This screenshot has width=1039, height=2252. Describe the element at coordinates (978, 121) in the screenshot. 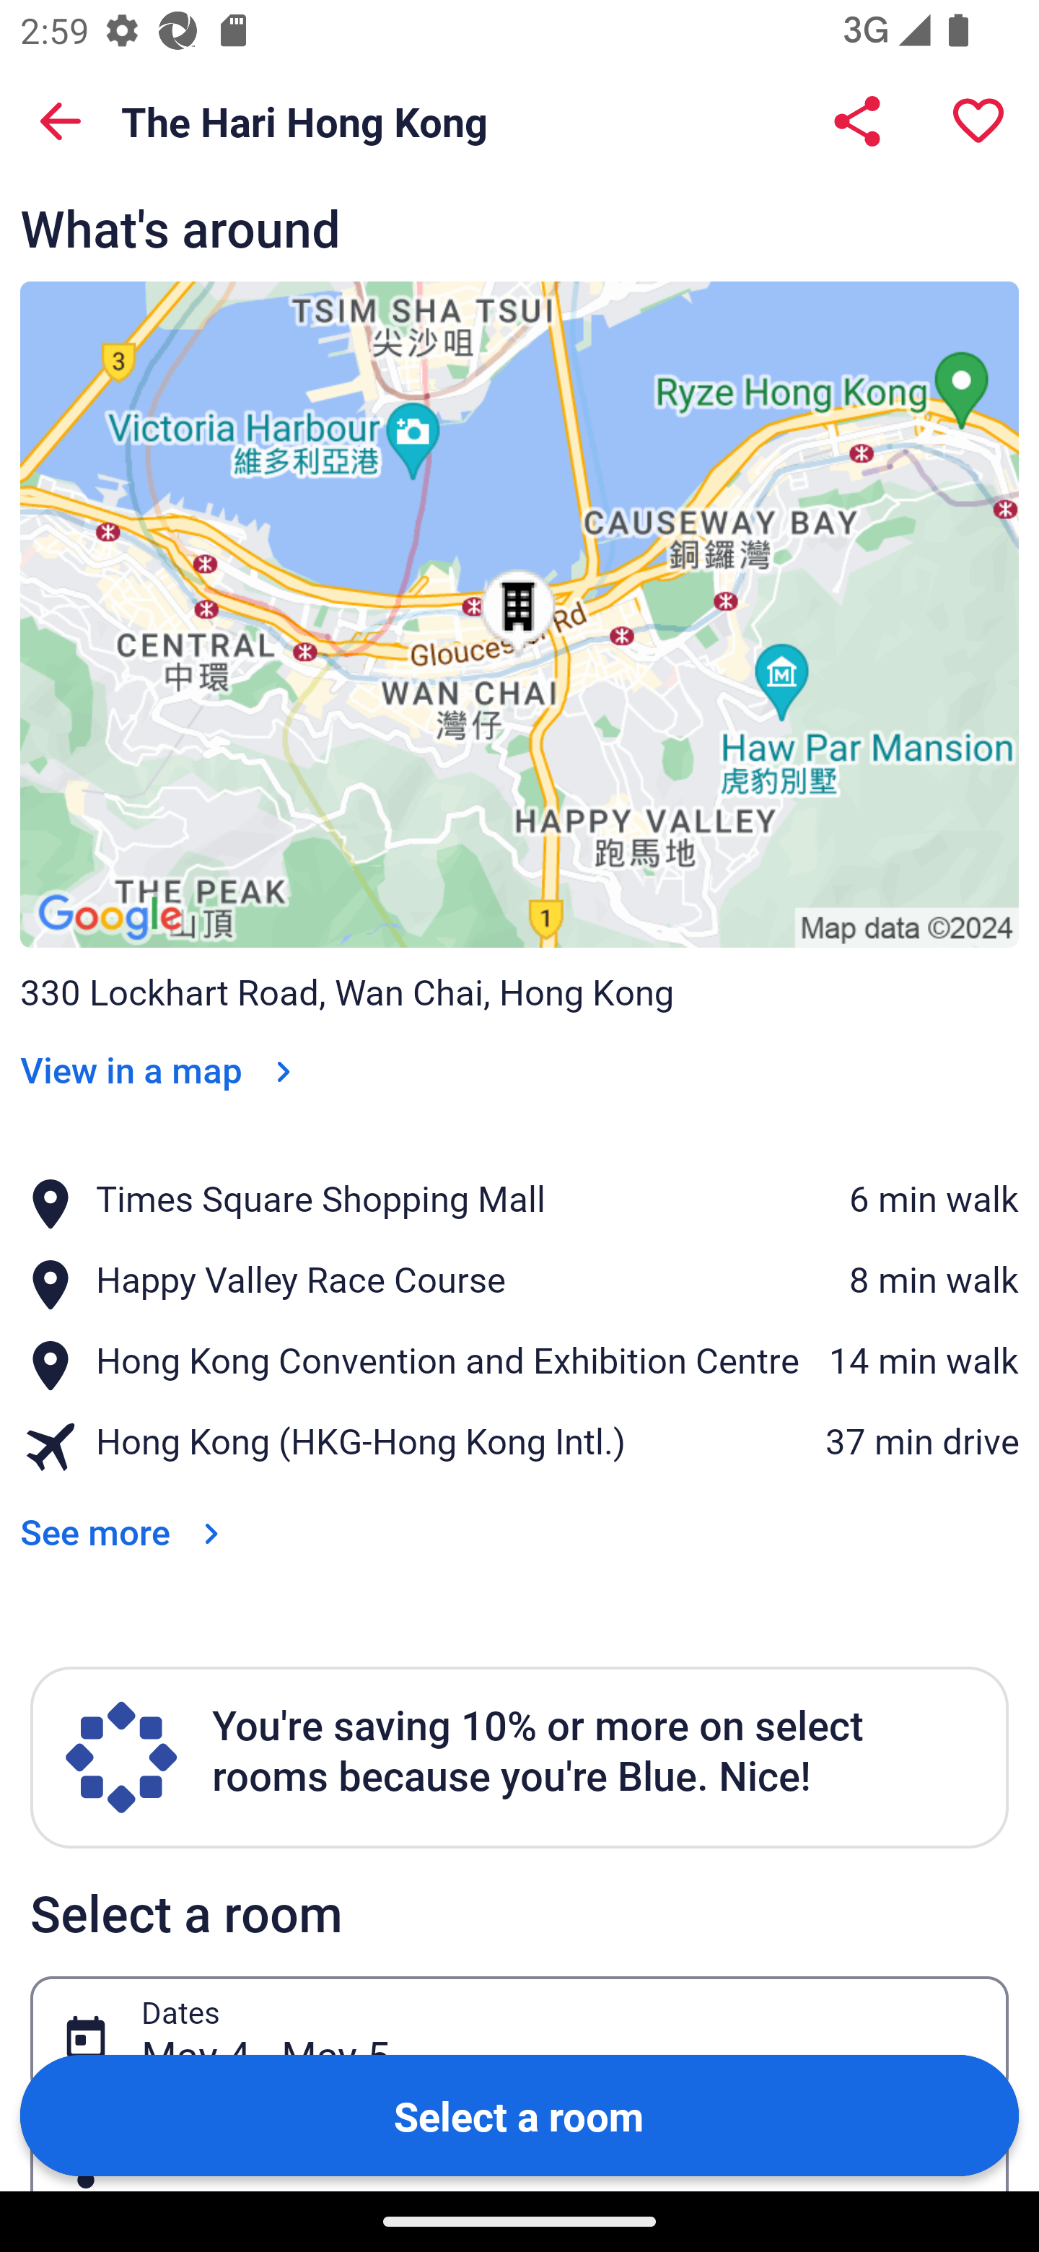

I see `Save property to a trip` at that location.